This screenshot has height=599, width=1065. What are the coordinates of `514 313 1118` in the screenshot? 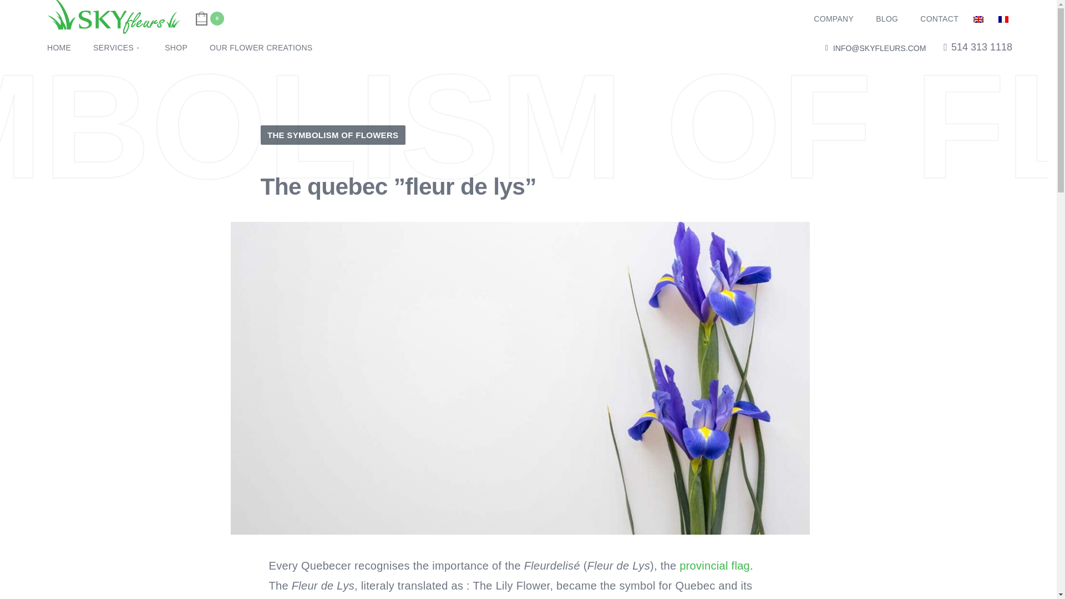 It's located at (978, 49).